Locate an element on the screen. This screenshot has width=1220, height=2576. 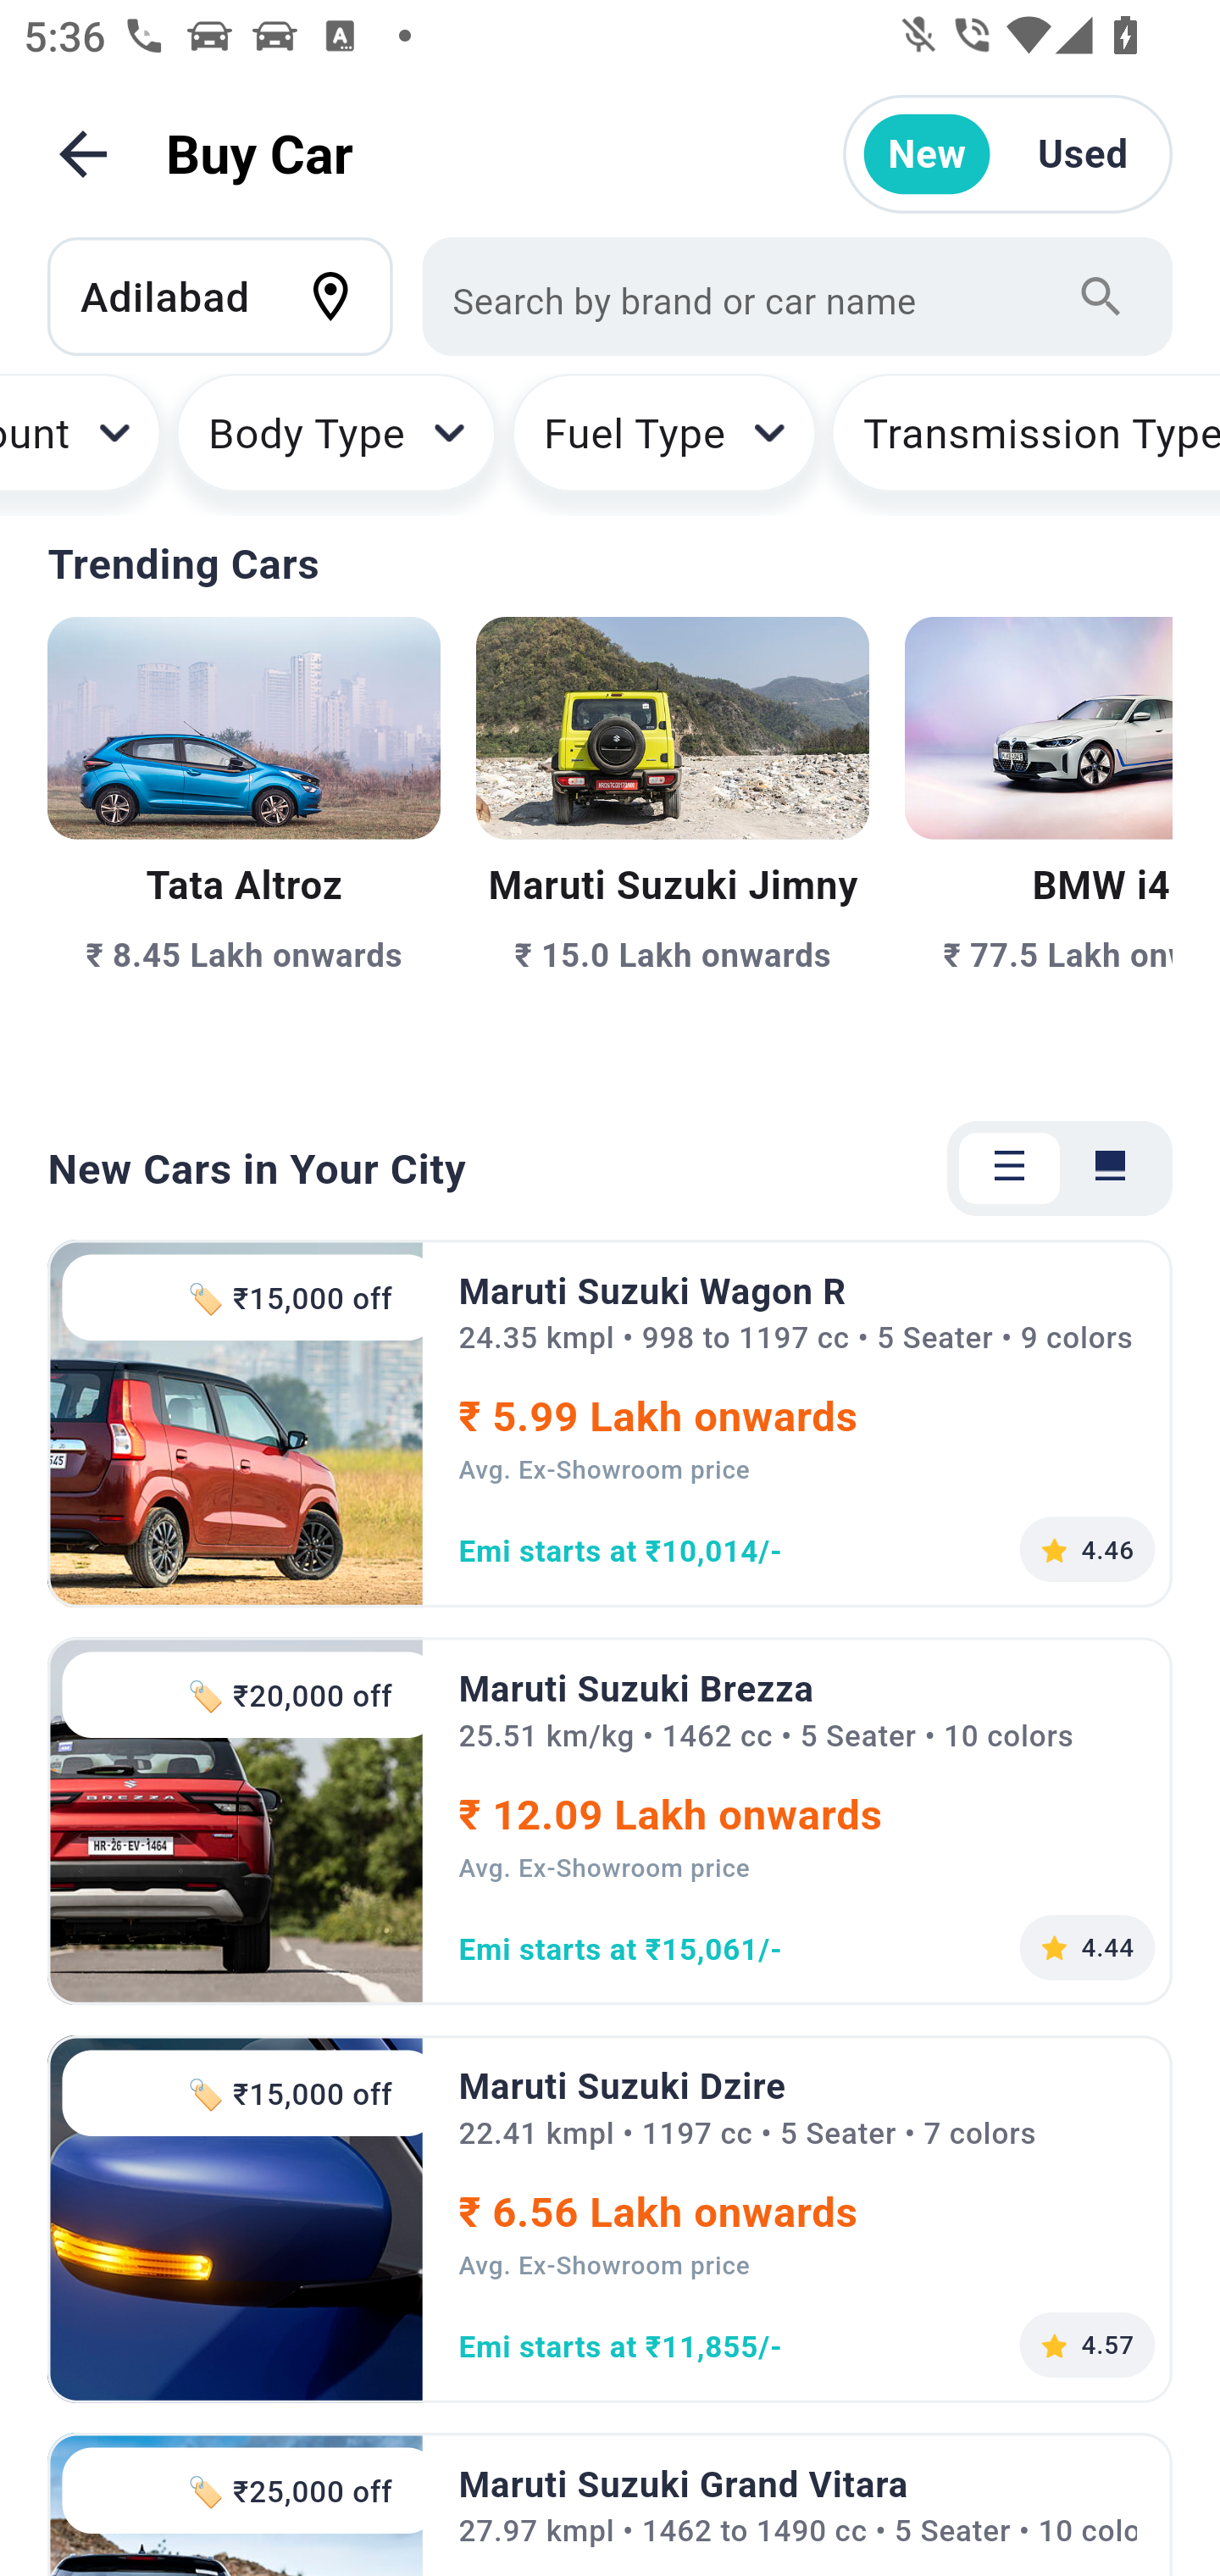
New is located at coordinates (927, 154).